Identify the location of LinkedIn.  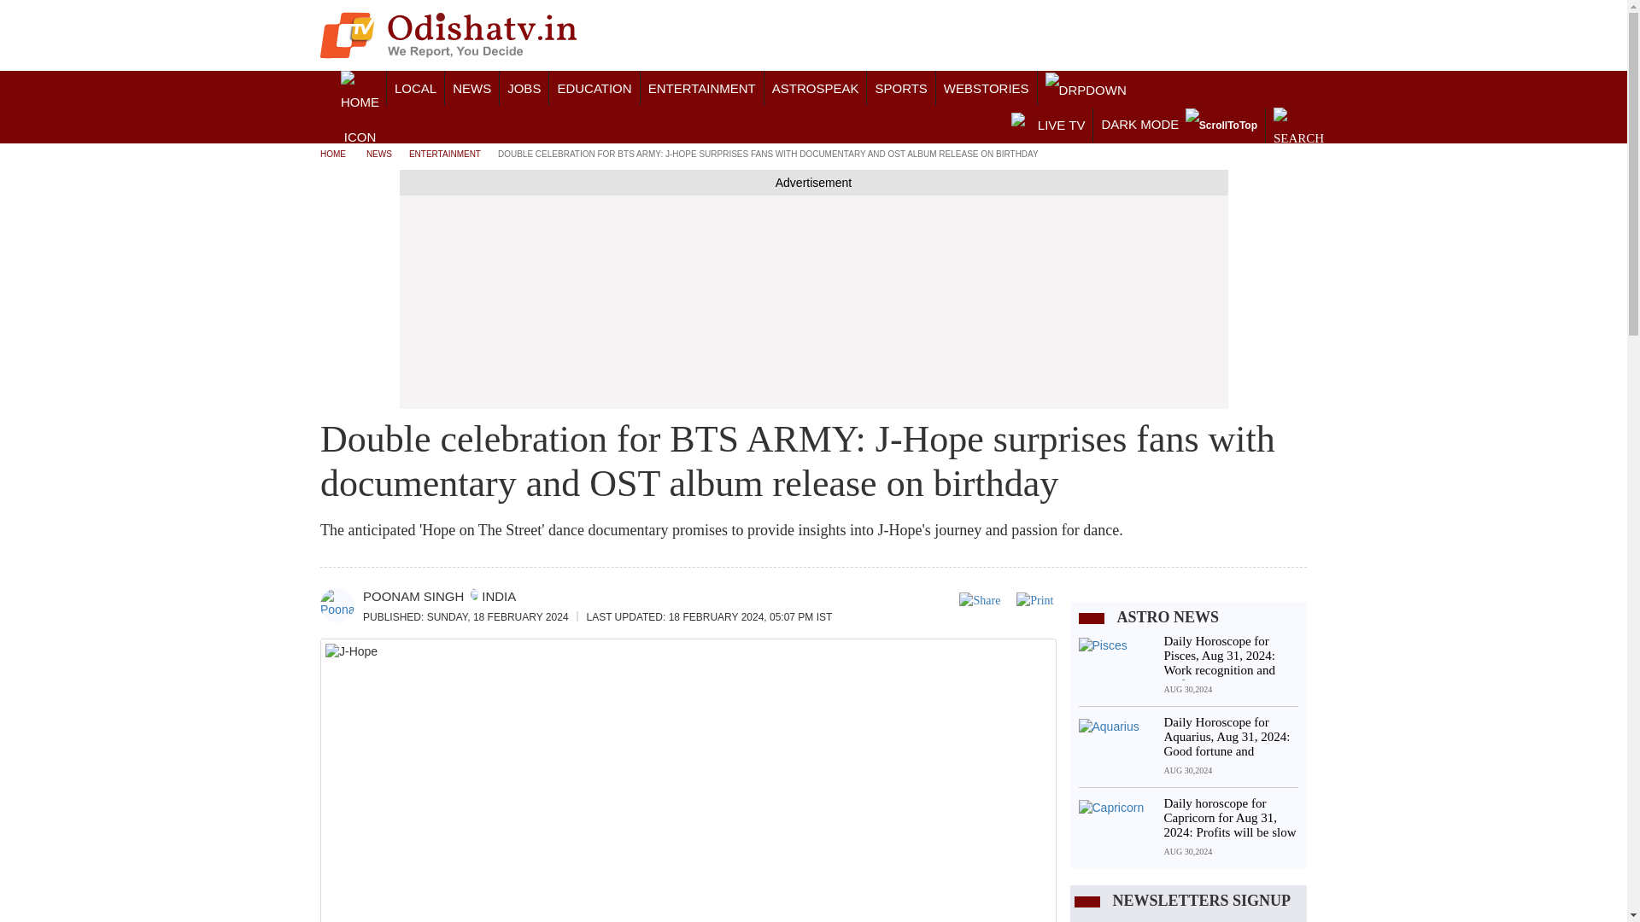
(1192, 38).